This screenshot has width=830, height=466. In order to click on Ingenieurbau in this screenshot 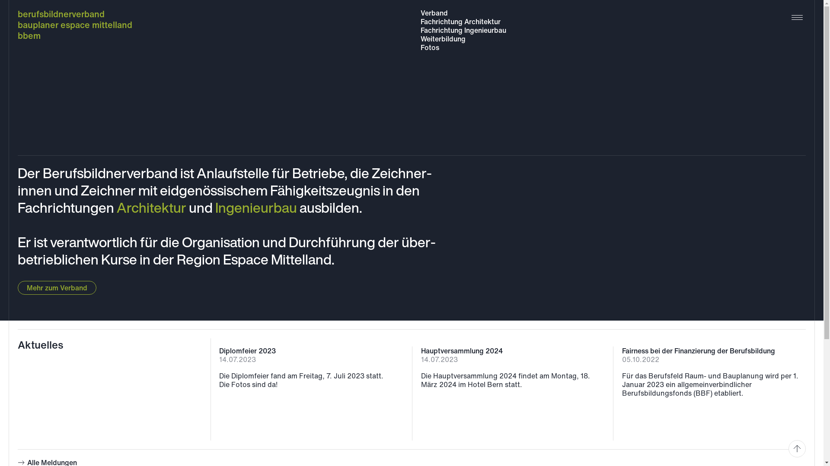, I will do `click(256, 208)`.